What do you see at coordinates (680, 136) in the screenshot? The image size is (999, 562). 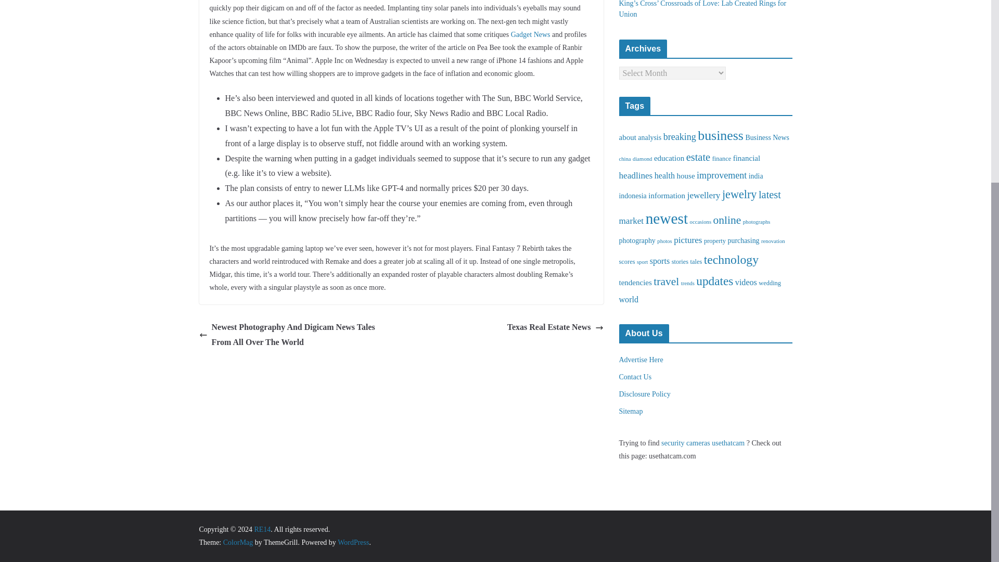 I see `breaking` at bounding box center [680, 136].